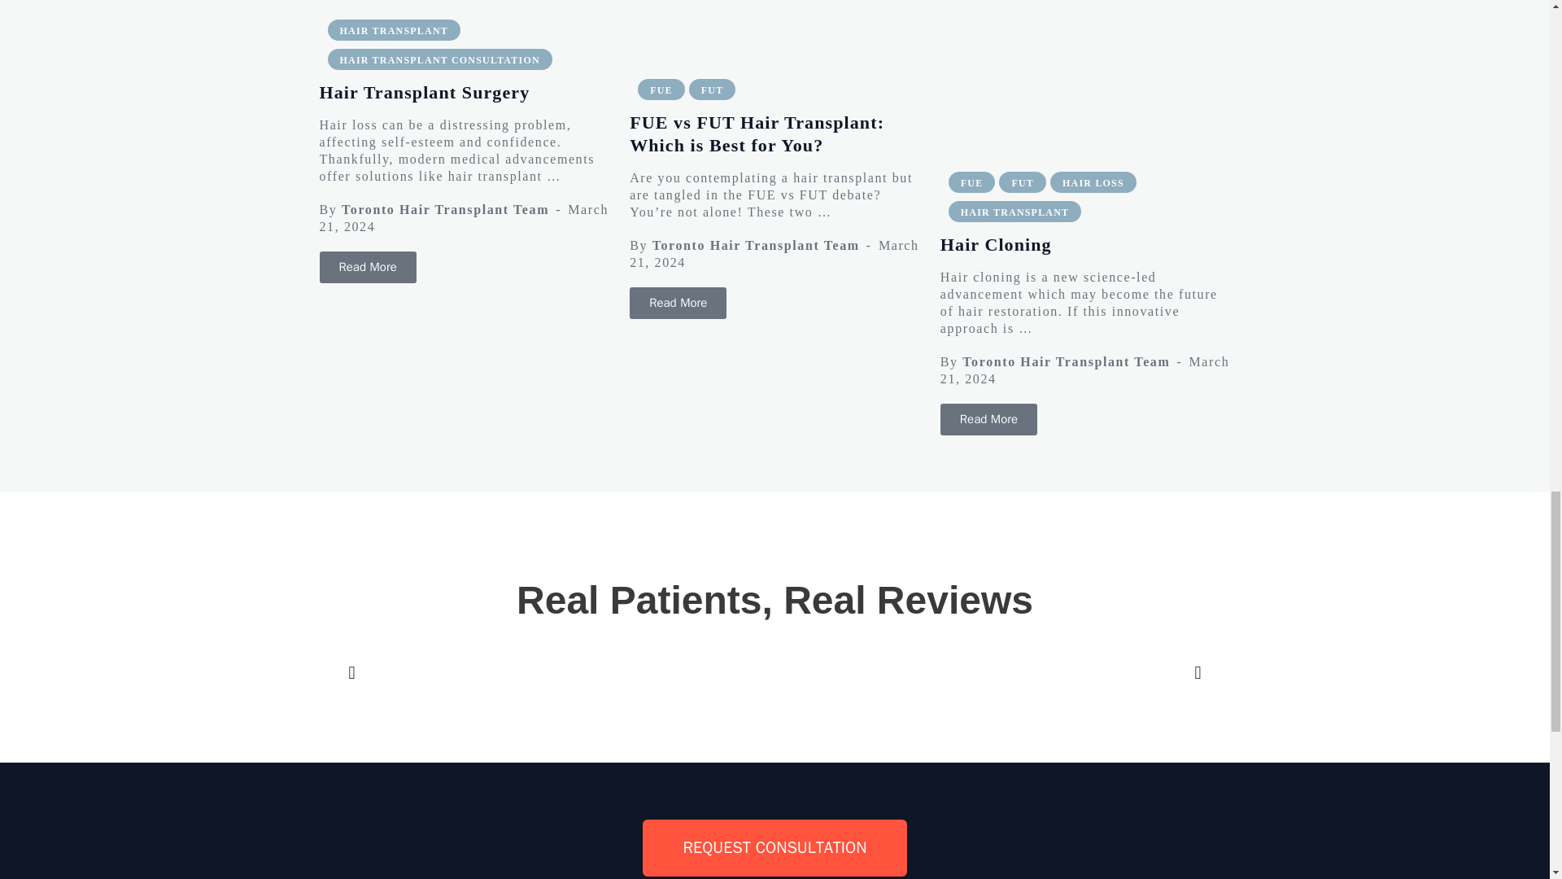  I want to click on Hair Cloning, so click(988, 418).